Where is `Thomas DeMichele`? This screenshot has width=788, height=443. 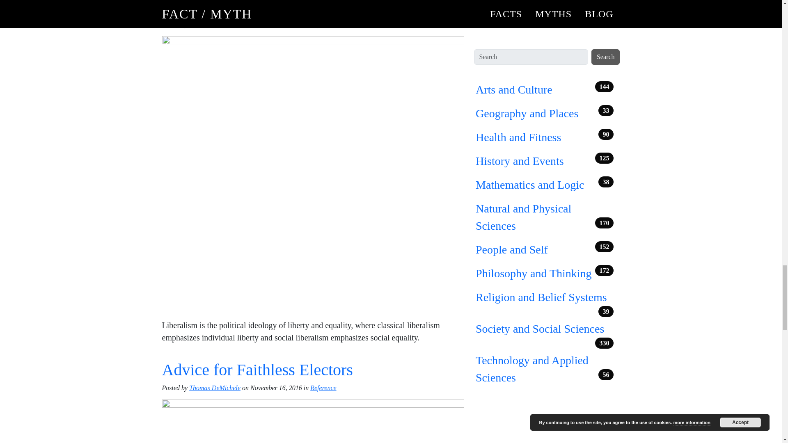
Thomas DeMichele is located at coordinates (214, 388).